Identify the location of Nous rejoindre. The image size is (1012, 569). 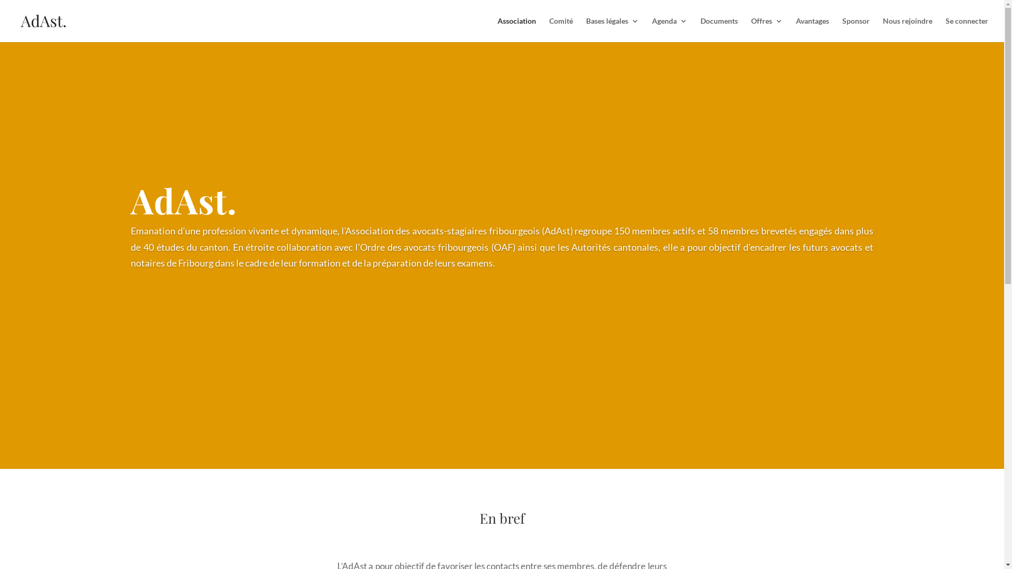
(908, 30).